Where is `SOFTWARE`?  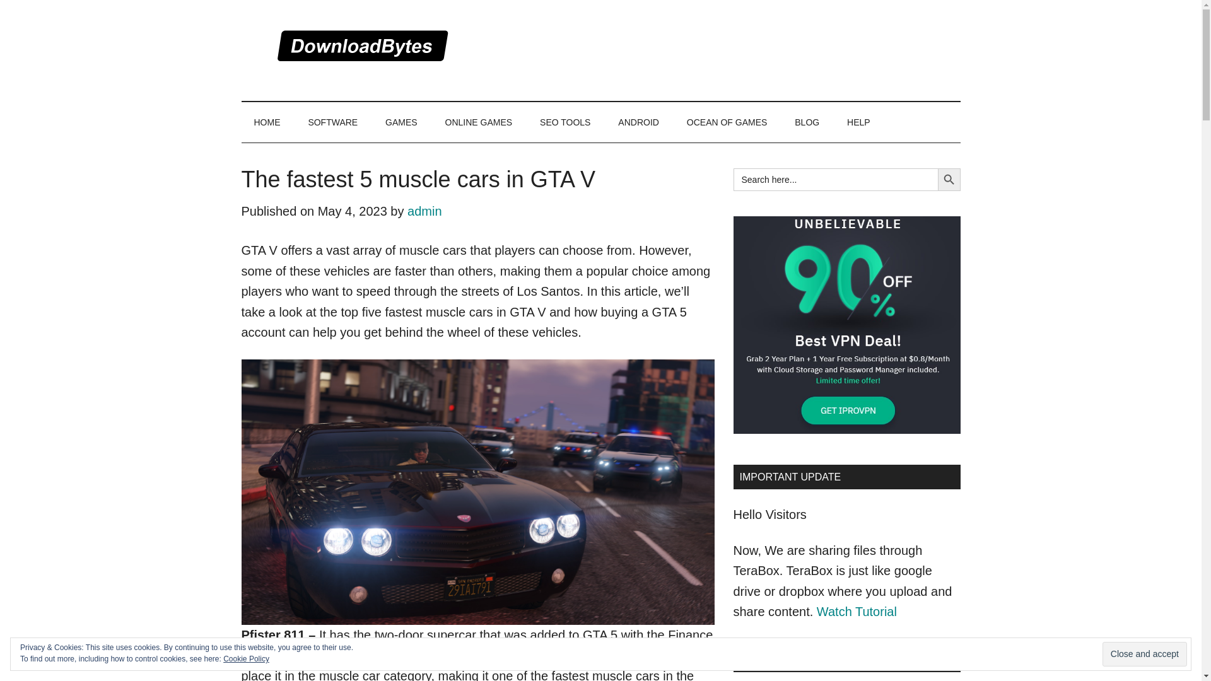 SOFTWARE is located at coordinates (333, 122).